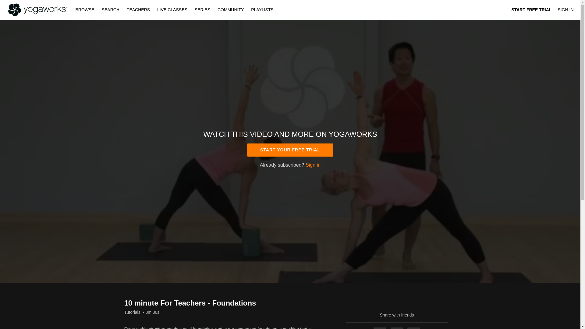 Image resolution: width=585 pixels, height=329 pixels. I want to click on START FREE TRIAL, so click(531, 10).